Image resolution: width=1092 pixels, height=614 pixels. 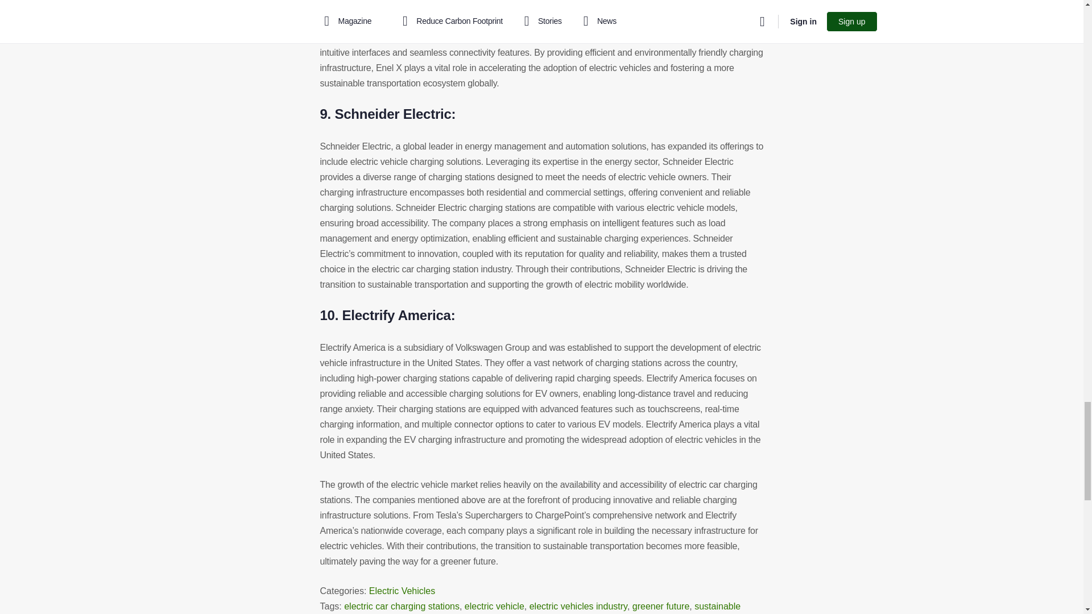 What do you see at coordinates (402, 591) in the screenshot?
I see `Electric Vehicles` at bounding box center [402, 591].